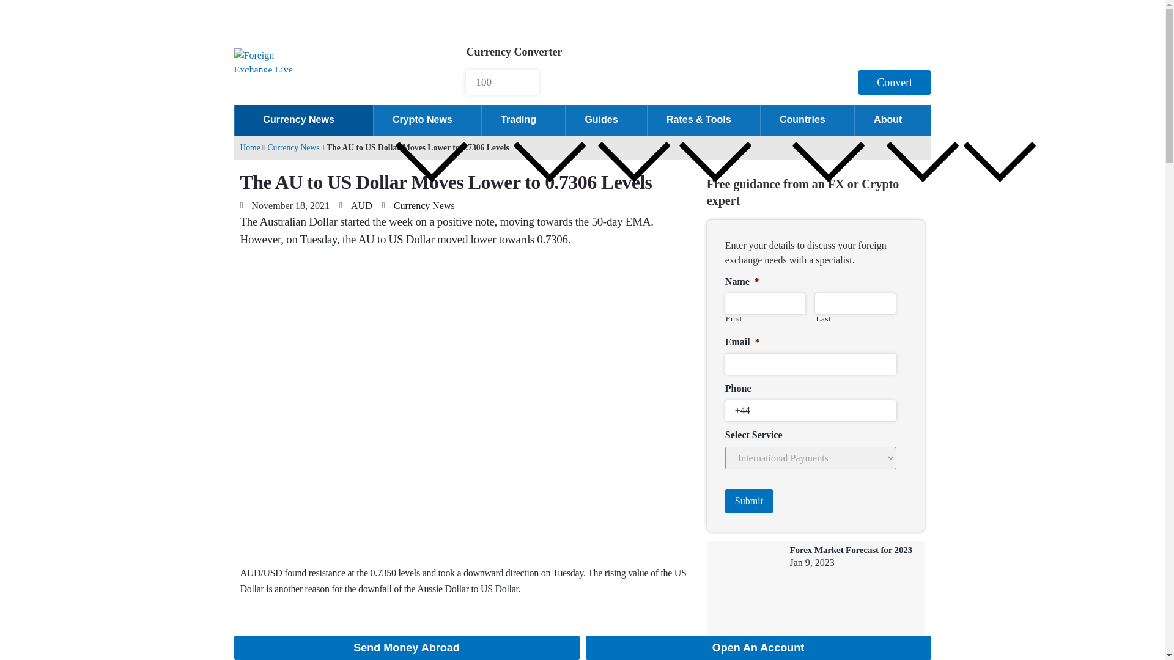  Describe the element at coordinates (270, 60) in the screenshot. I see `foreign-exchange-live-logo` at that location.